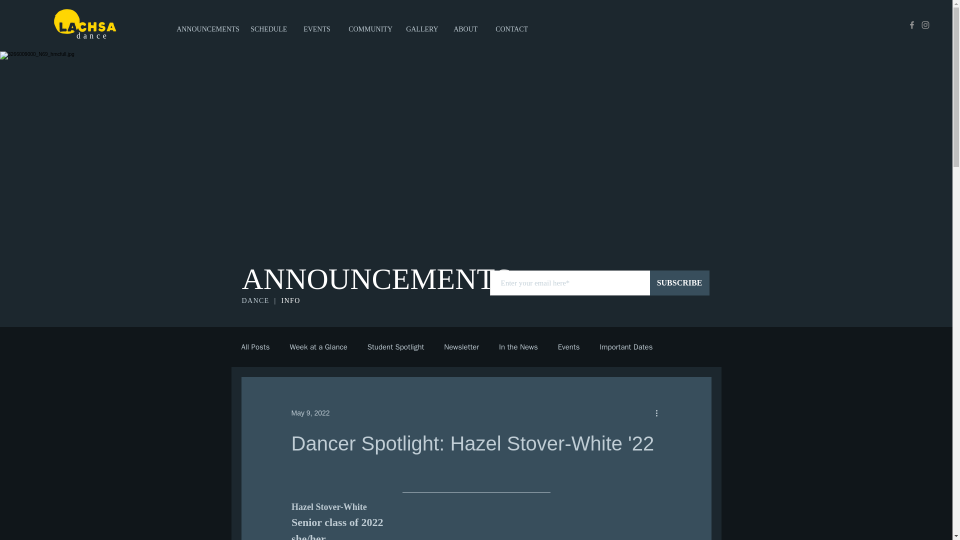  Describe the element at coordinates (626, 347) in the screenshot. I see `Important Dates` at that location.